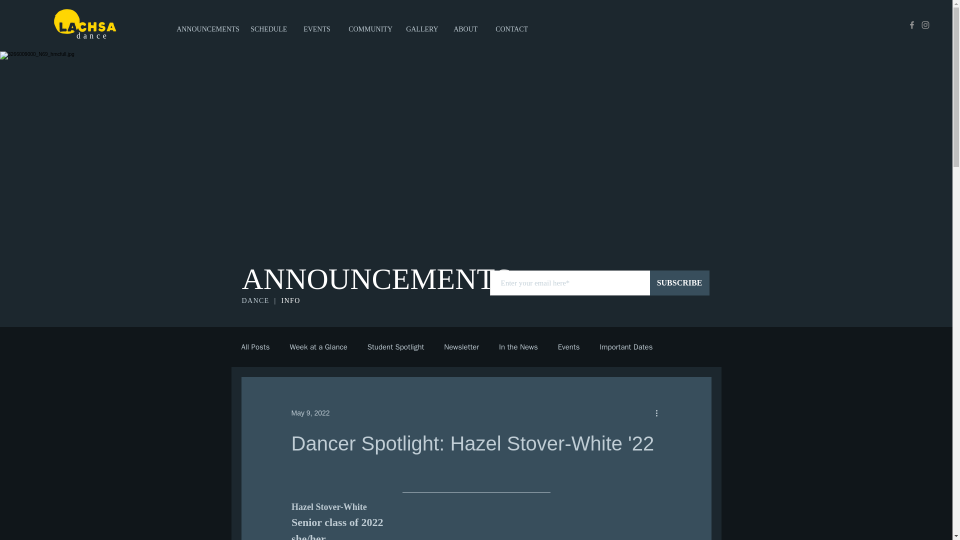  Describe the element at coordinates (626, 347) in the screenshot. I see `Important Dates` at that location.